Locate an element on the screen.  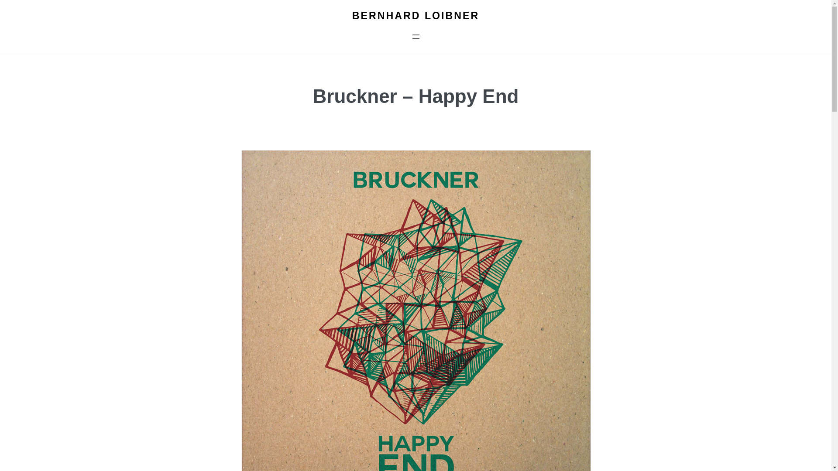
BERNHARD LOIBNER is located at coordinates (416, 16).